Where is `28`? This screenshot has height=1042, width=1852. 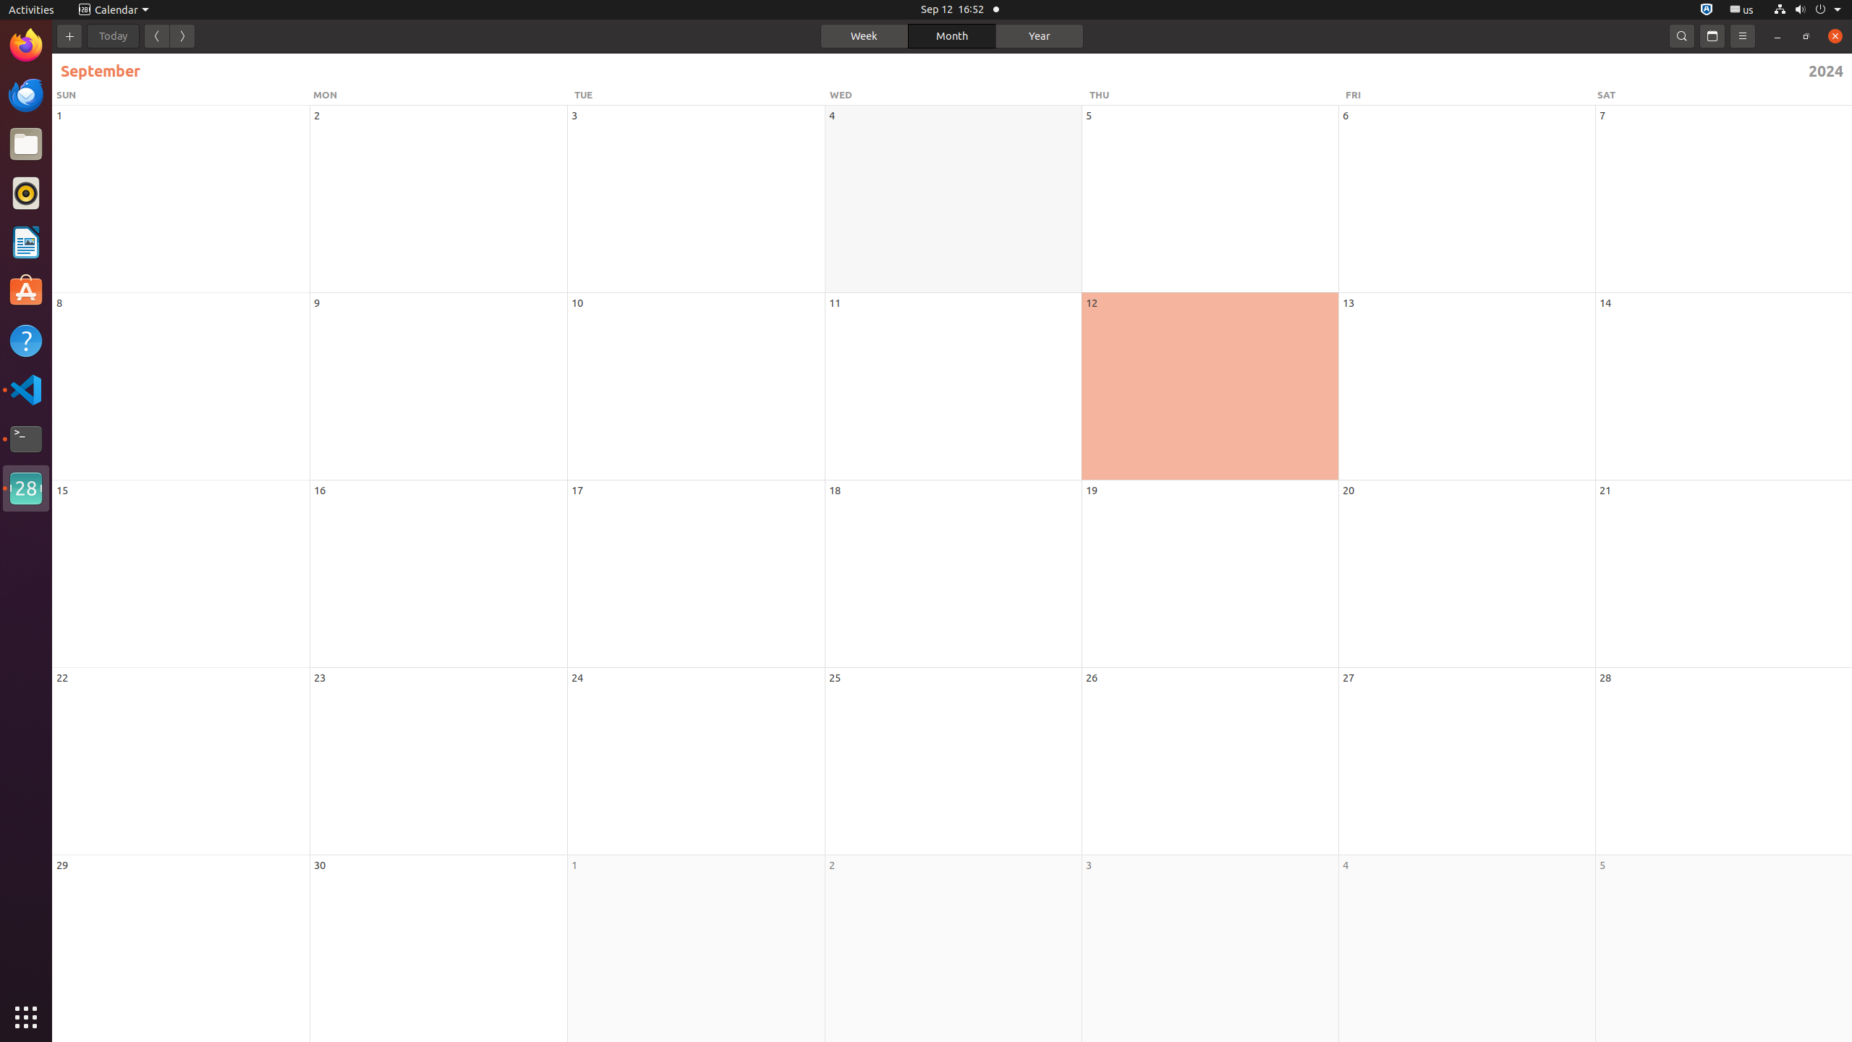 28 is located at coordinates (1605, 677).